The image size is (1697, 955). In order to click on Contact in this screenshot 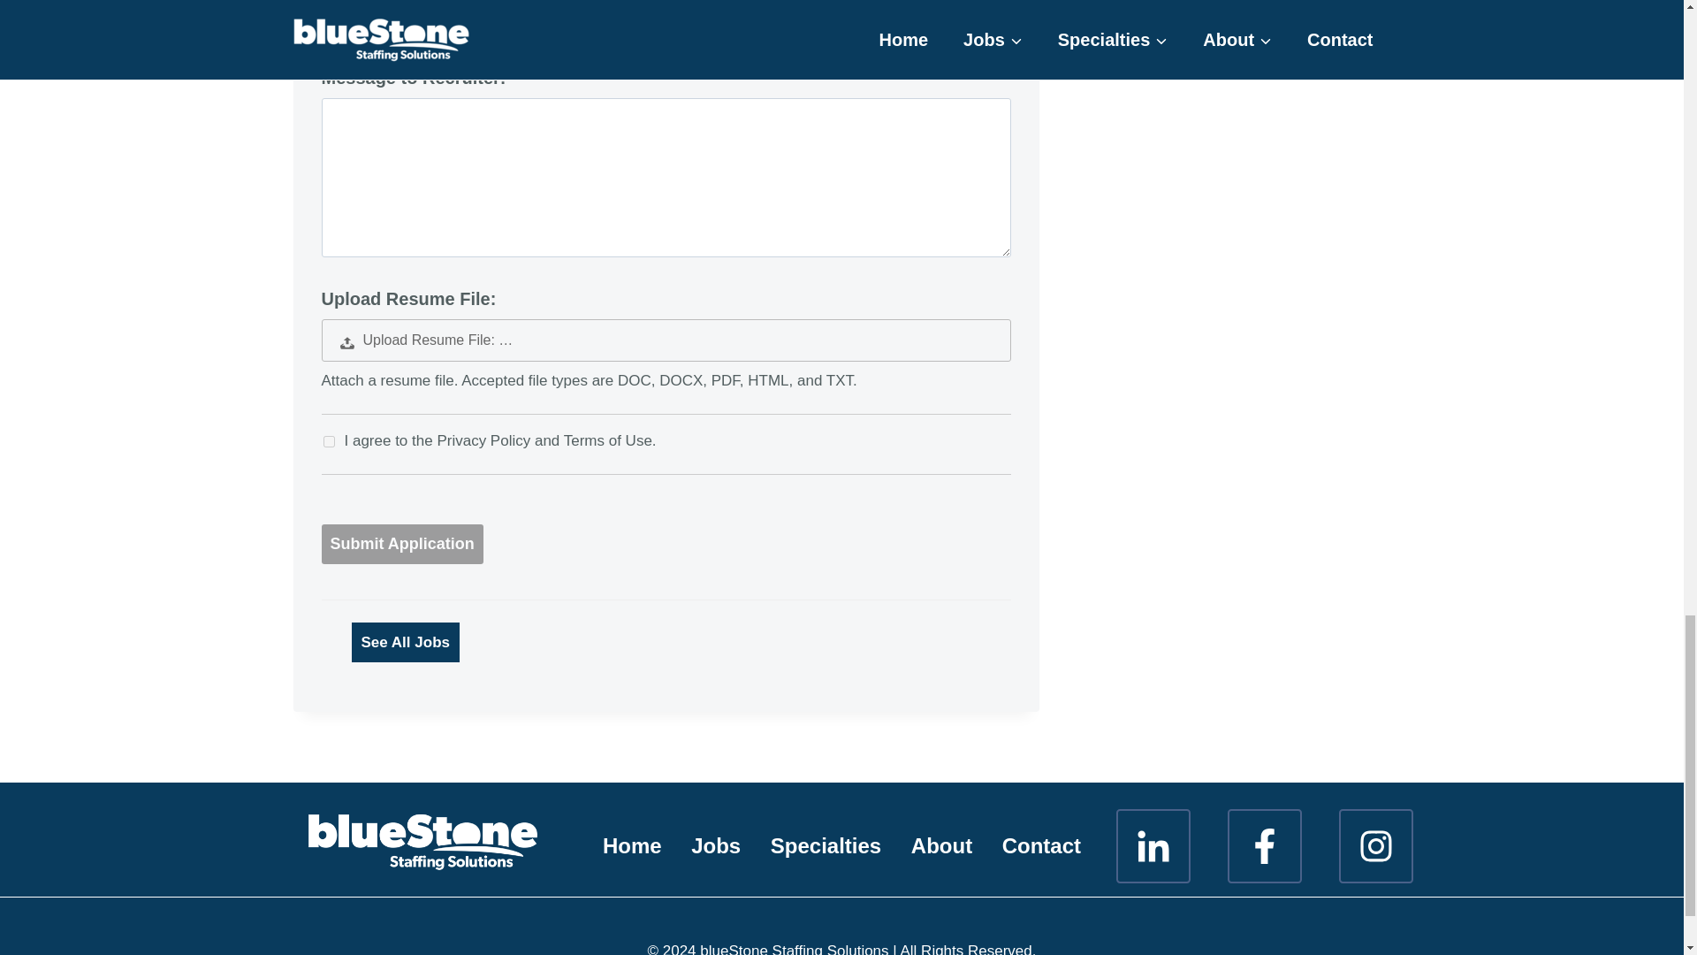, I will do `click(1041, 845)`.